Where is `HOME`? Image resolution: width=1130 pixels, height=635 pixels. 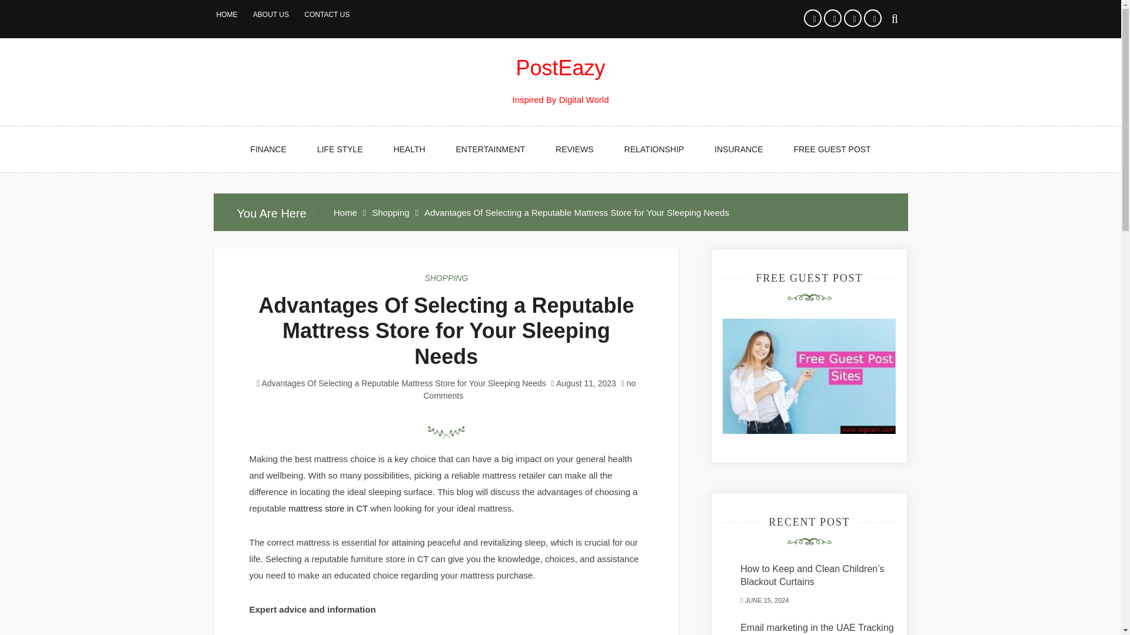 HOME is located at coordinates (227, 15).